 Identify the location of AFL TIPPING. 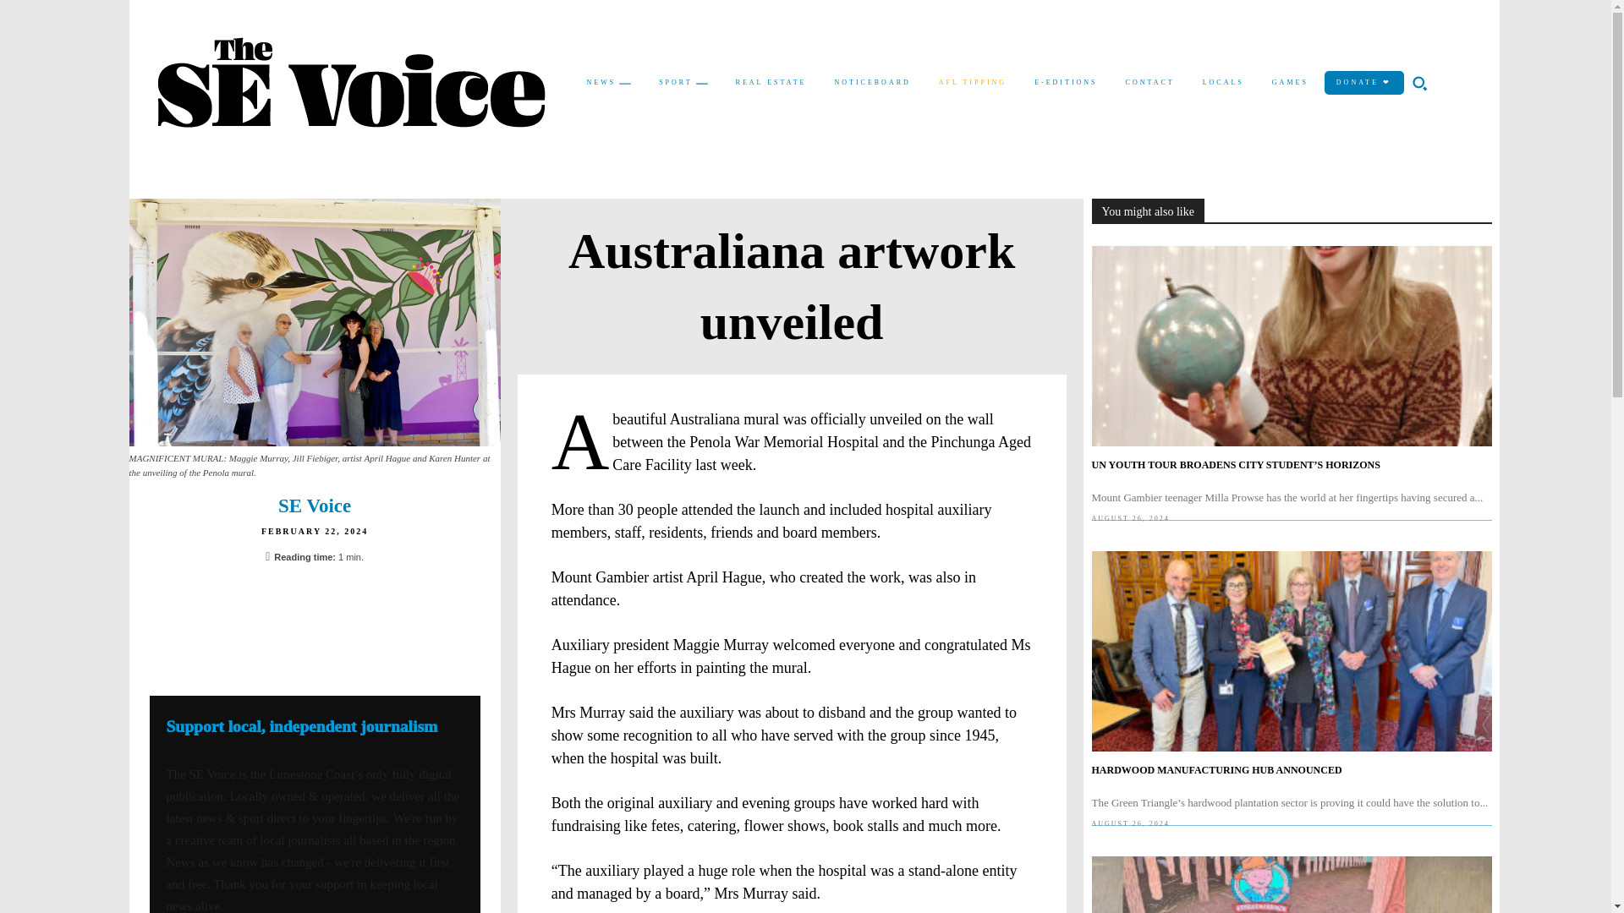
(973, 83).